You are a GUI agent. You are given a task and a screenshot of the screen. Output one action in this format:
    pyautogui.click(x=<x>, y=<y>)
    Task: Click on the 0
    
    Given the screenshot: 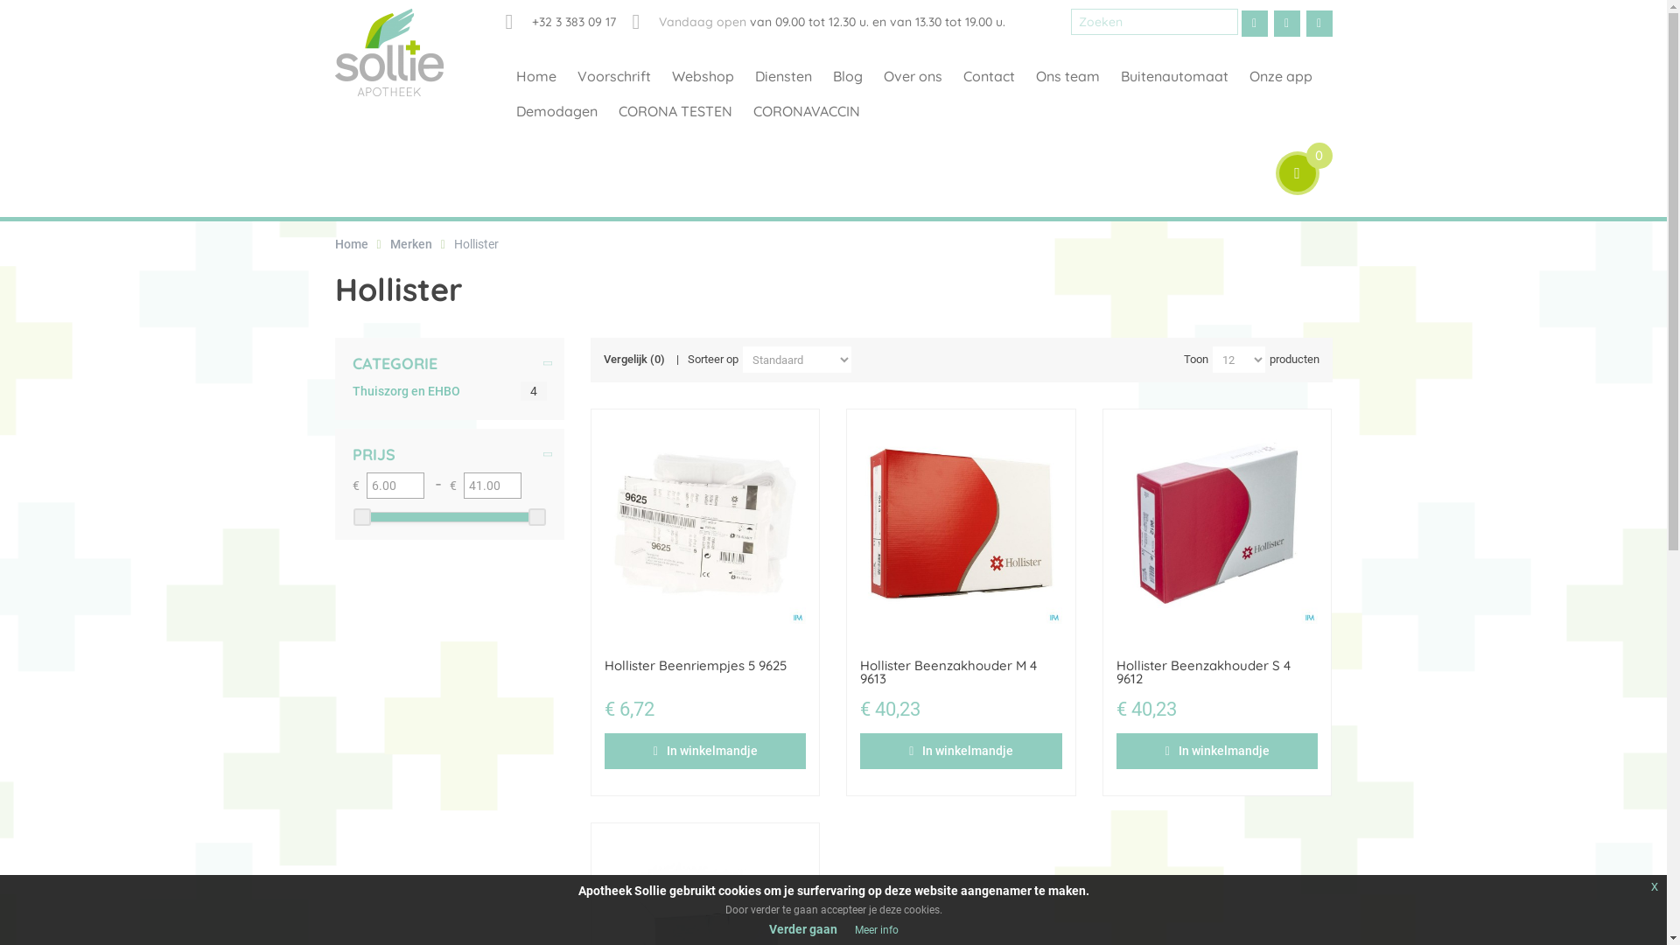 What is the action you would take?
    pyautogui.click(x=1298, y=173)
    